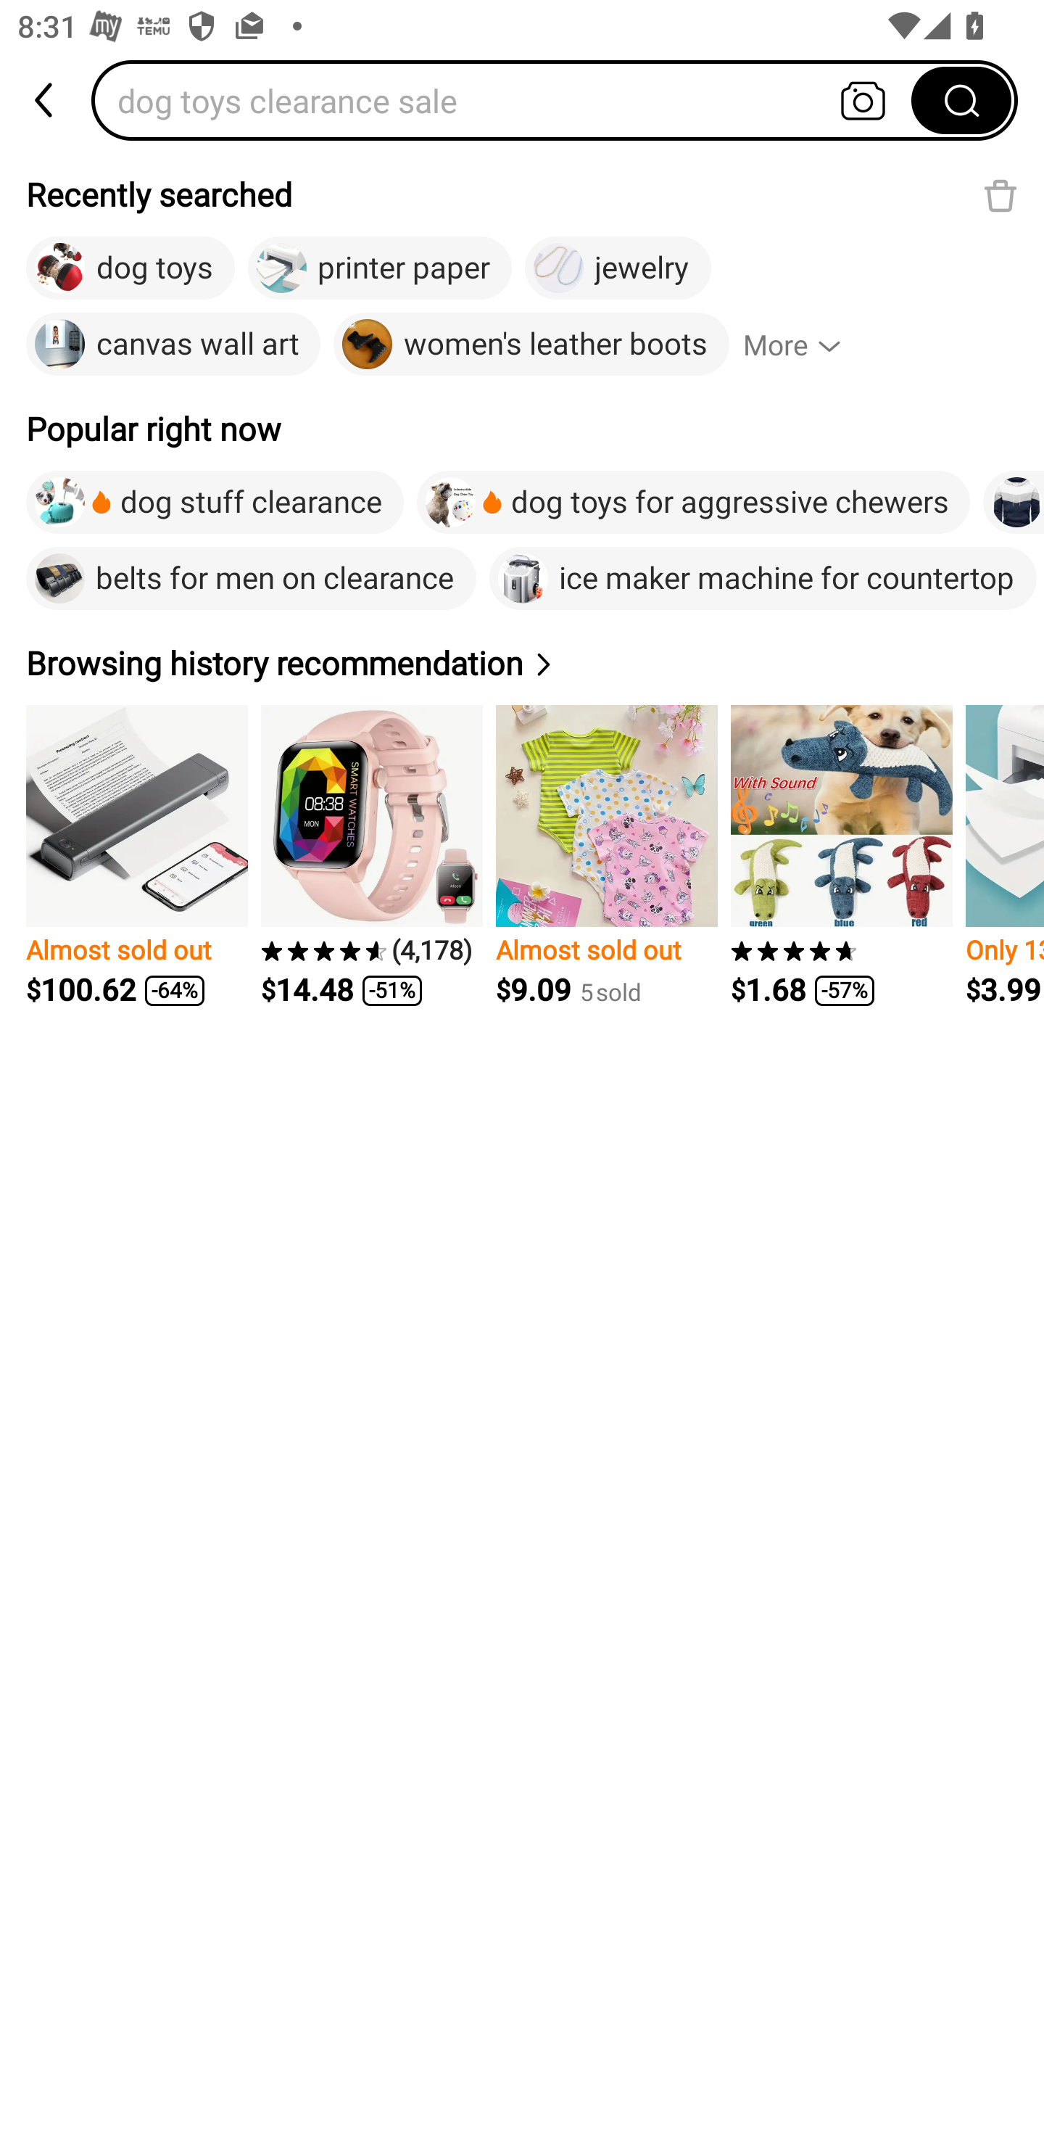  I want to click on printer paper, so click(380, 268).